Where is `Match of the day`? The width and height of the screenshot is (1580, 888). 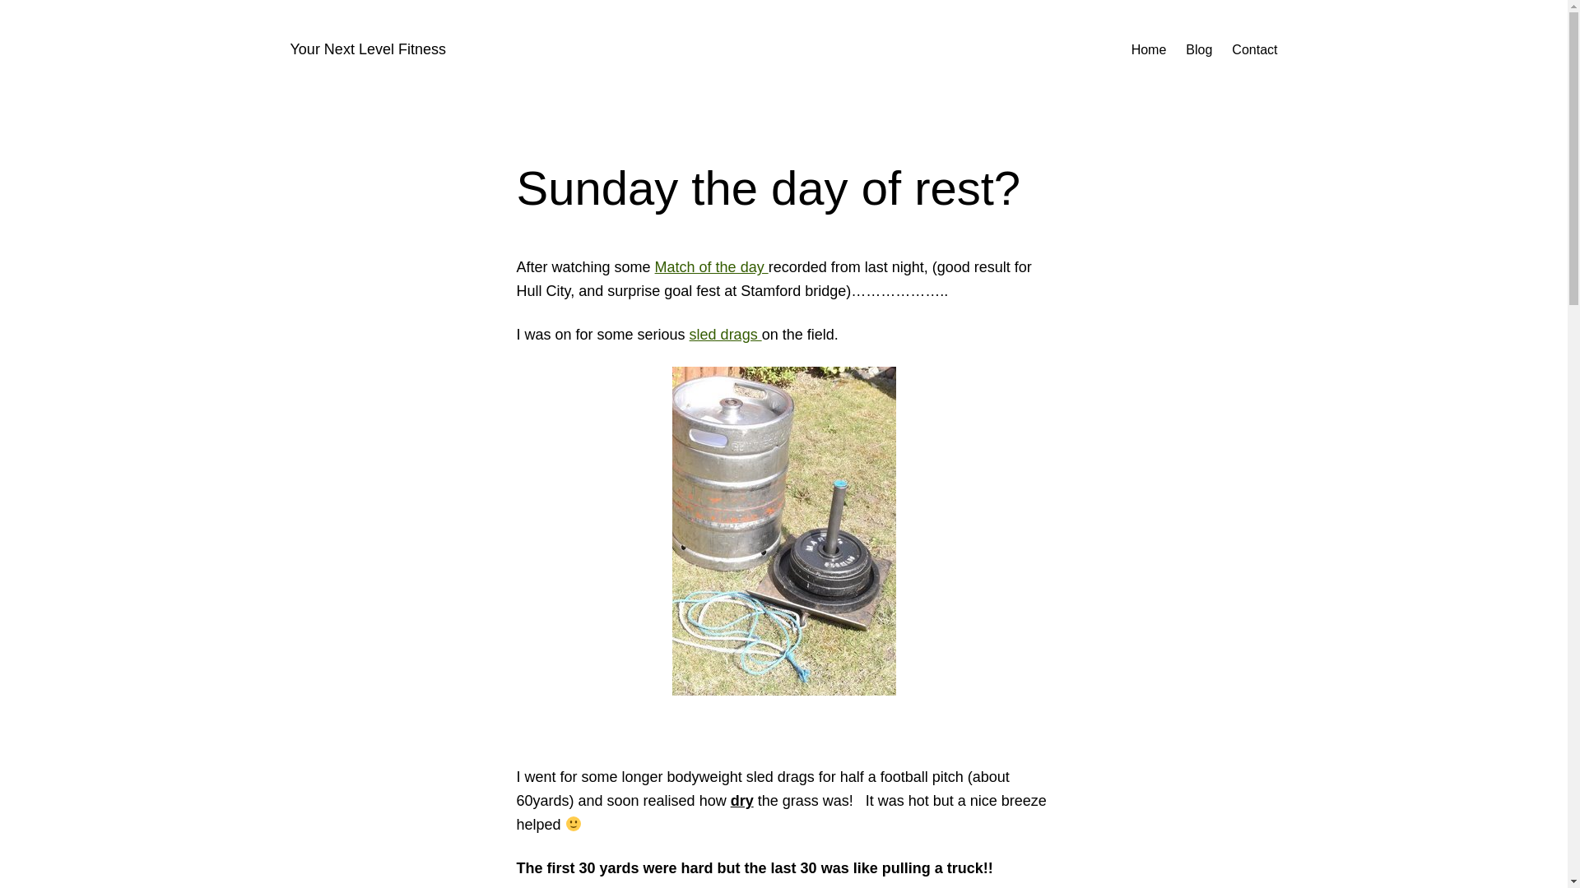 Match of the day is located at coordinates (711, 266).